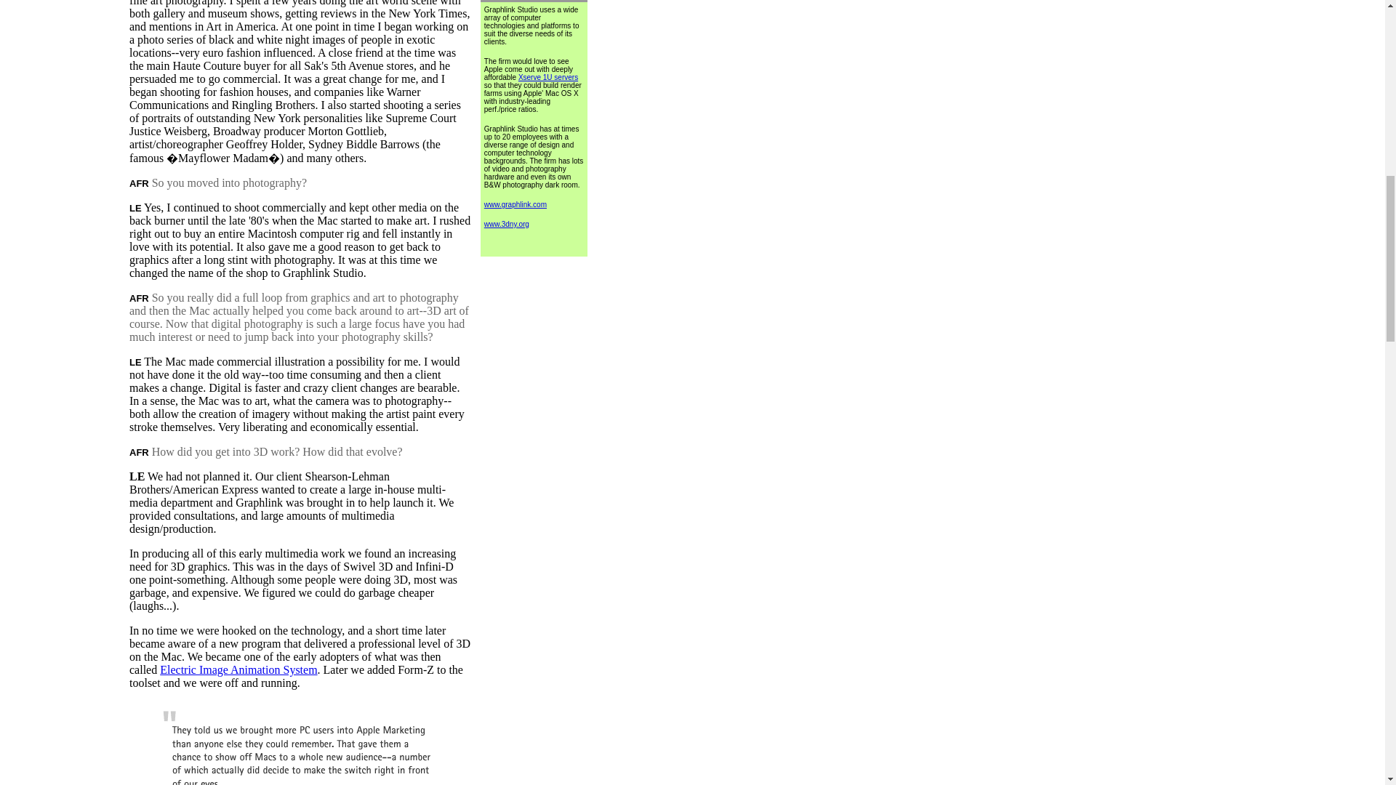 This screenshot has width=1396, height=785. I want to click on www.graphlink.com, so click(516, 205).